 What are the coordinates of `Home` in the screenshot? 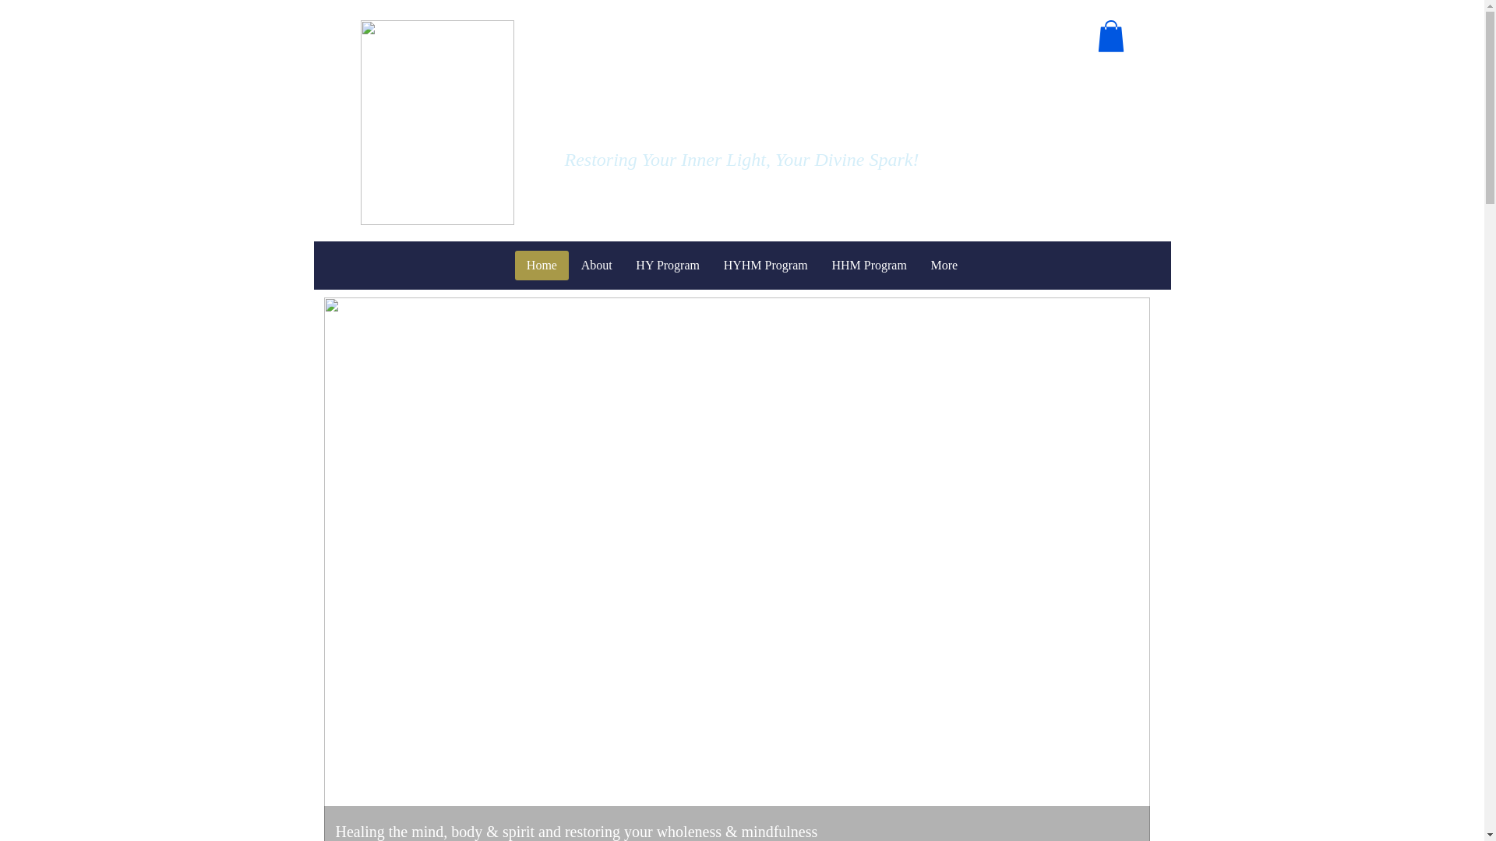 It's located at (541, 265).